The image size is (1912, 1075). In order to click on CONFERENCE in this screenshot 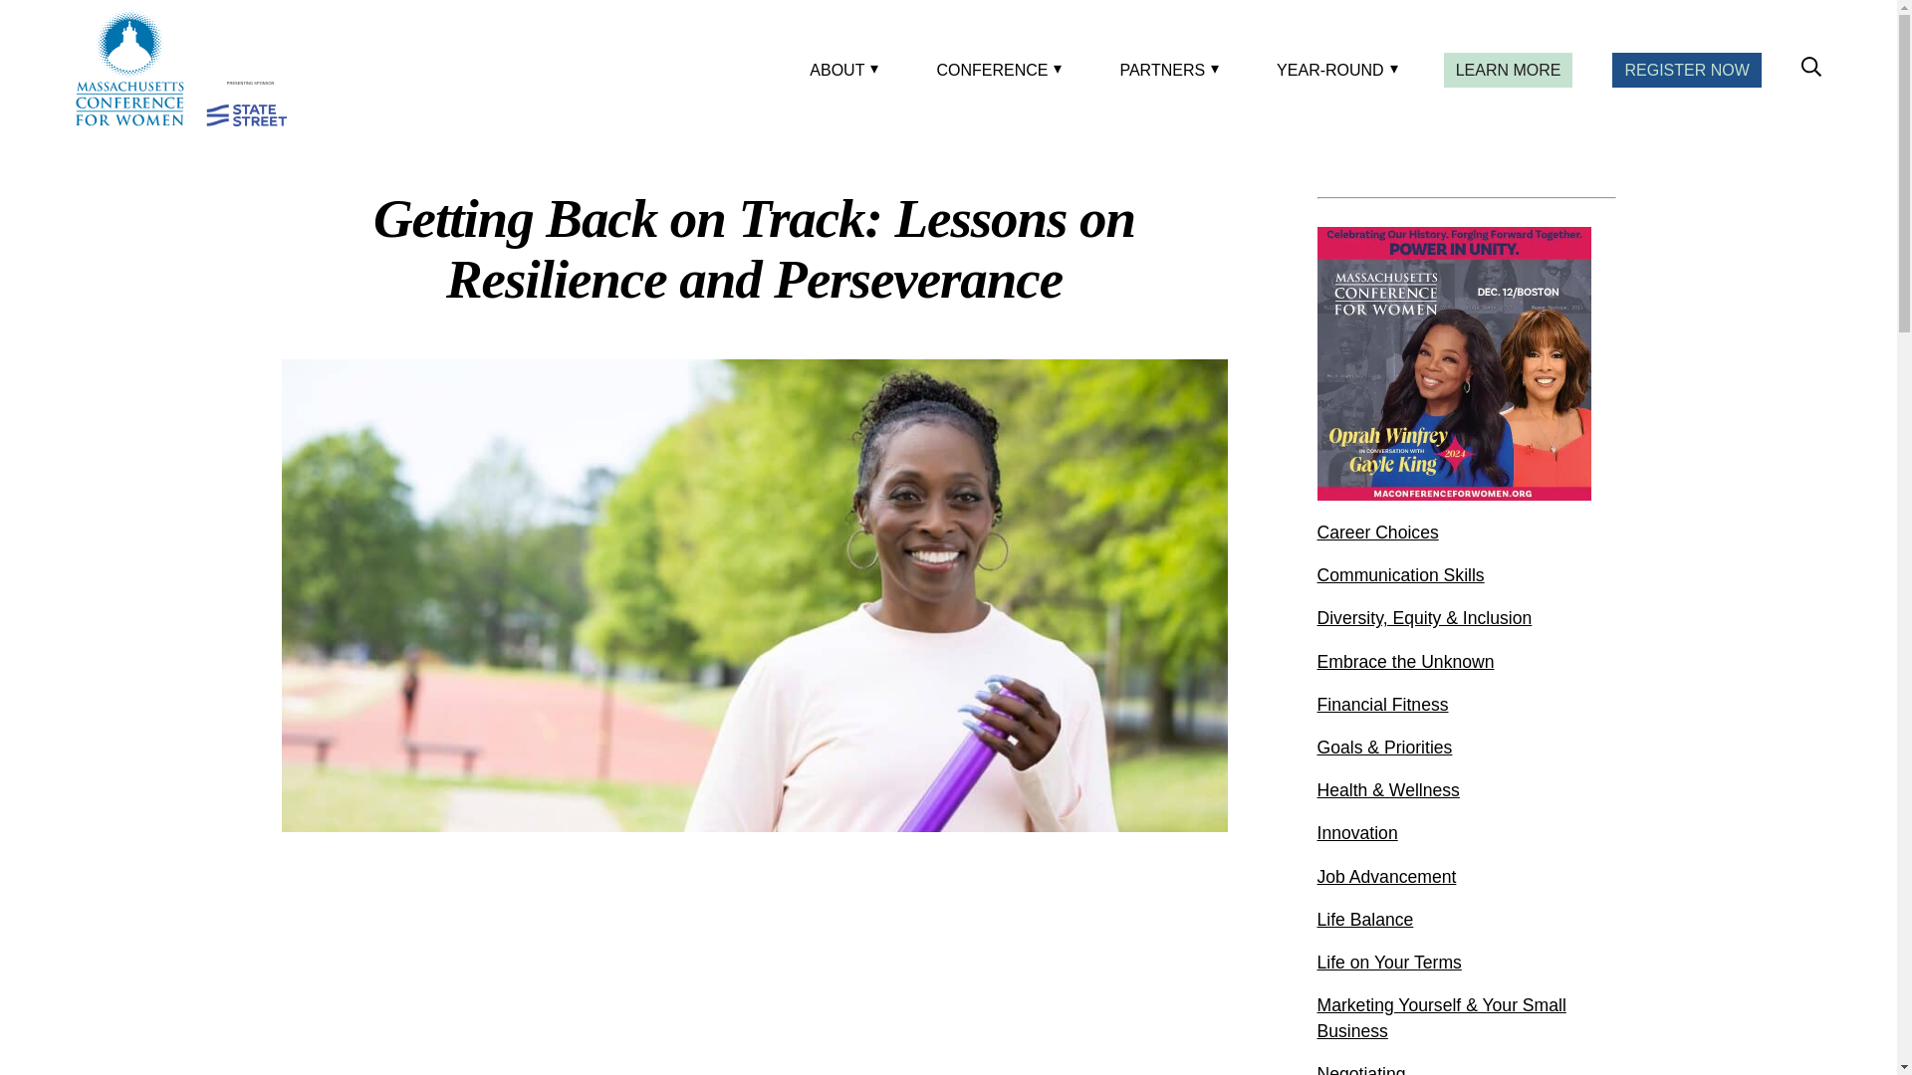, I will do `click(995, 70)`.